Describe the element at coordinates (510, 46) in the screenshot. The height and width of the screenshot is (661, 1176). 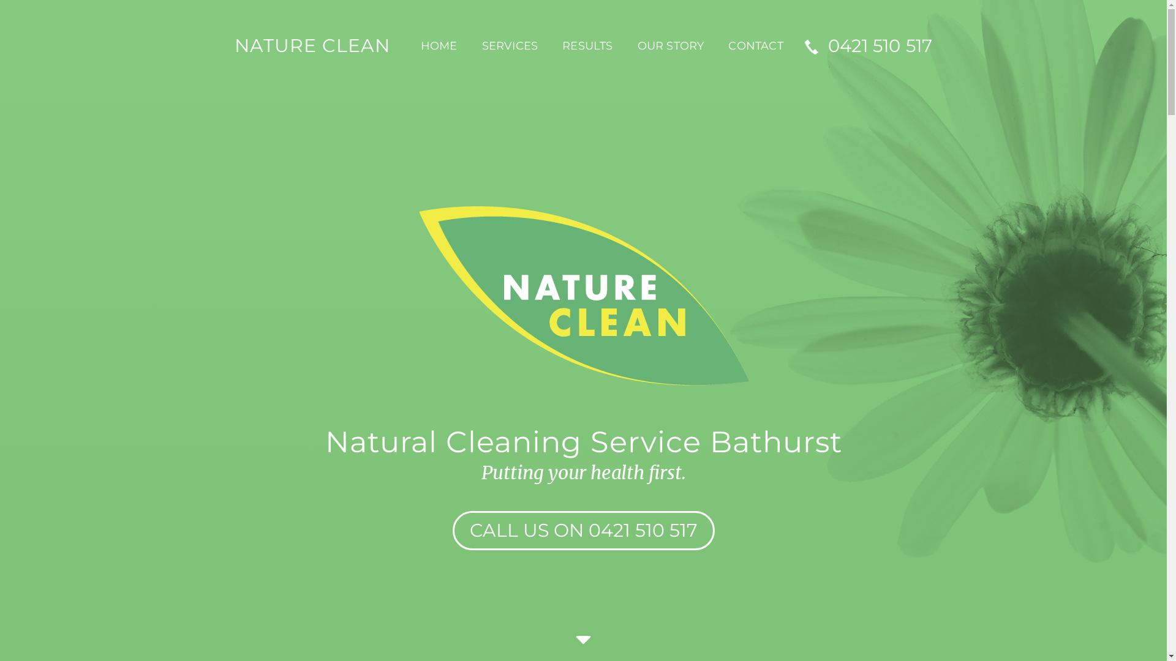
I see `SERVICES` at that location.